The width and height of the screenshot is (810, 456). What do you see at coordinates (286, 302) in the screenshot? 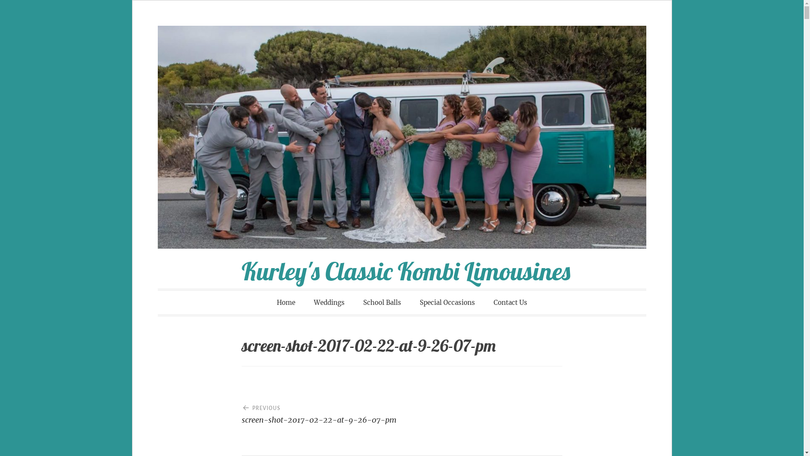
I see `Home` at bounding box center [286, 302].